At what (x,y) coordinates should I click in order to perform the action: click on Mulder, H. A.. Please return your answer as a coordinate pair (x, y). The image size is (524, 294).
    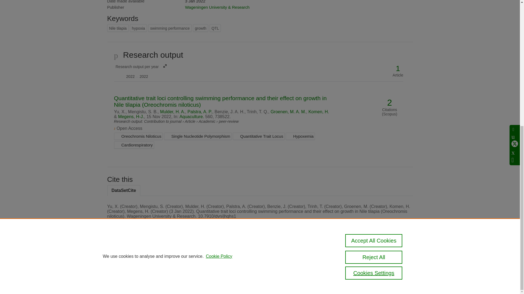
    Looking at the image, I should click on (172, 112).